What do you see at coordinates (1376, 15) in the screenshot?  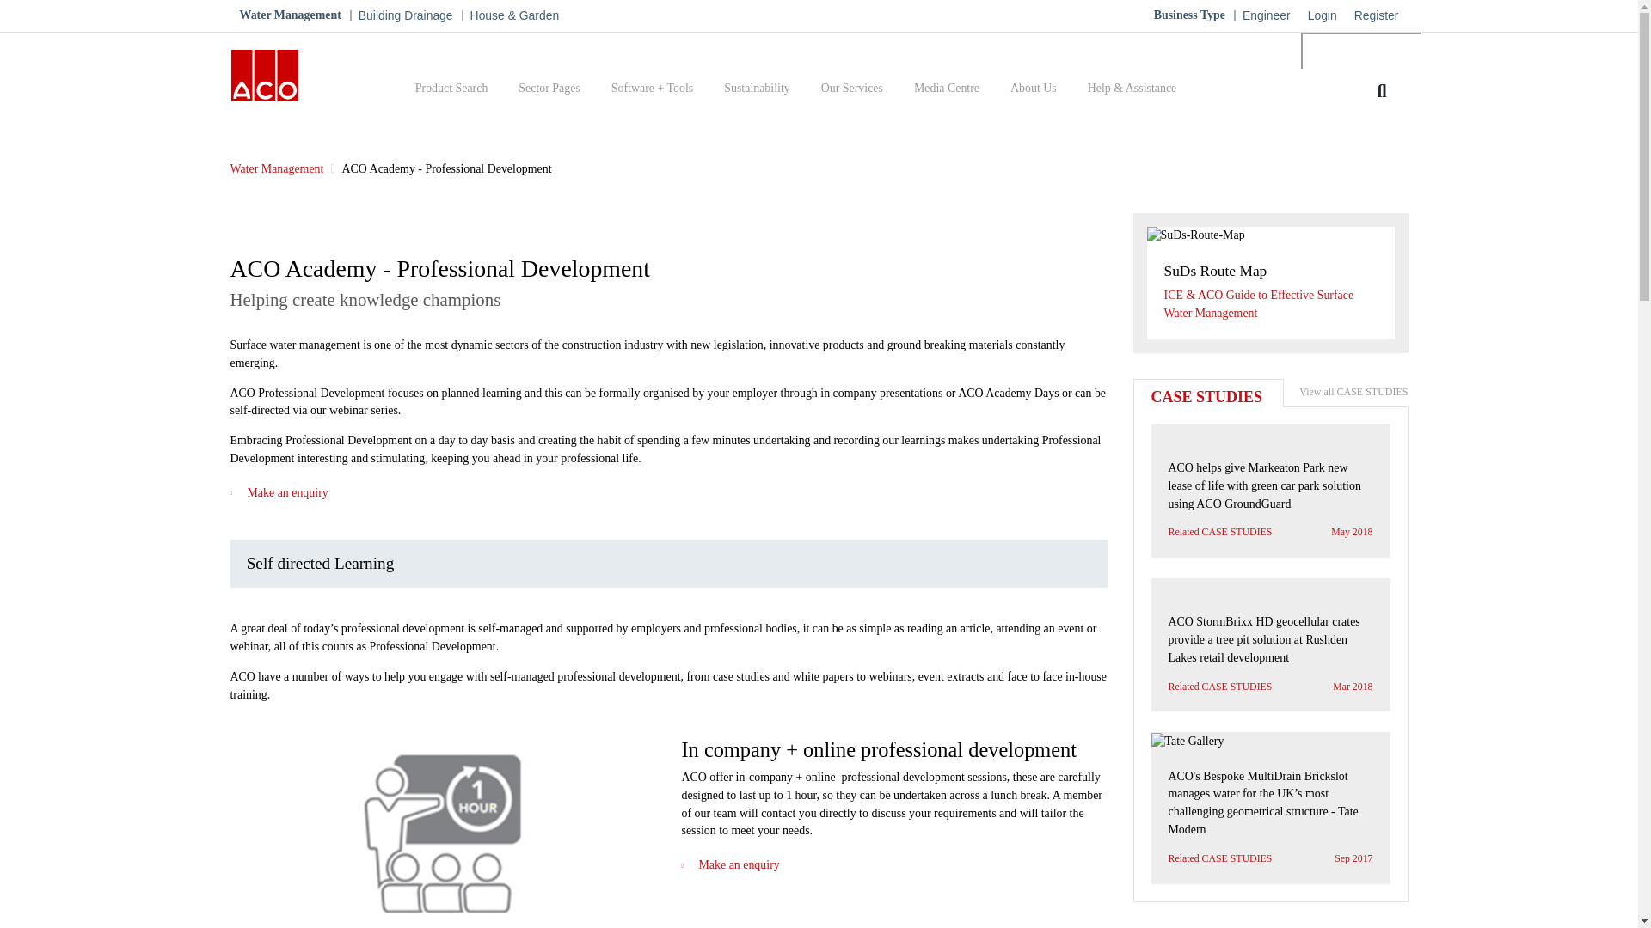 I see `Register` at bounding box center [1376, 15].